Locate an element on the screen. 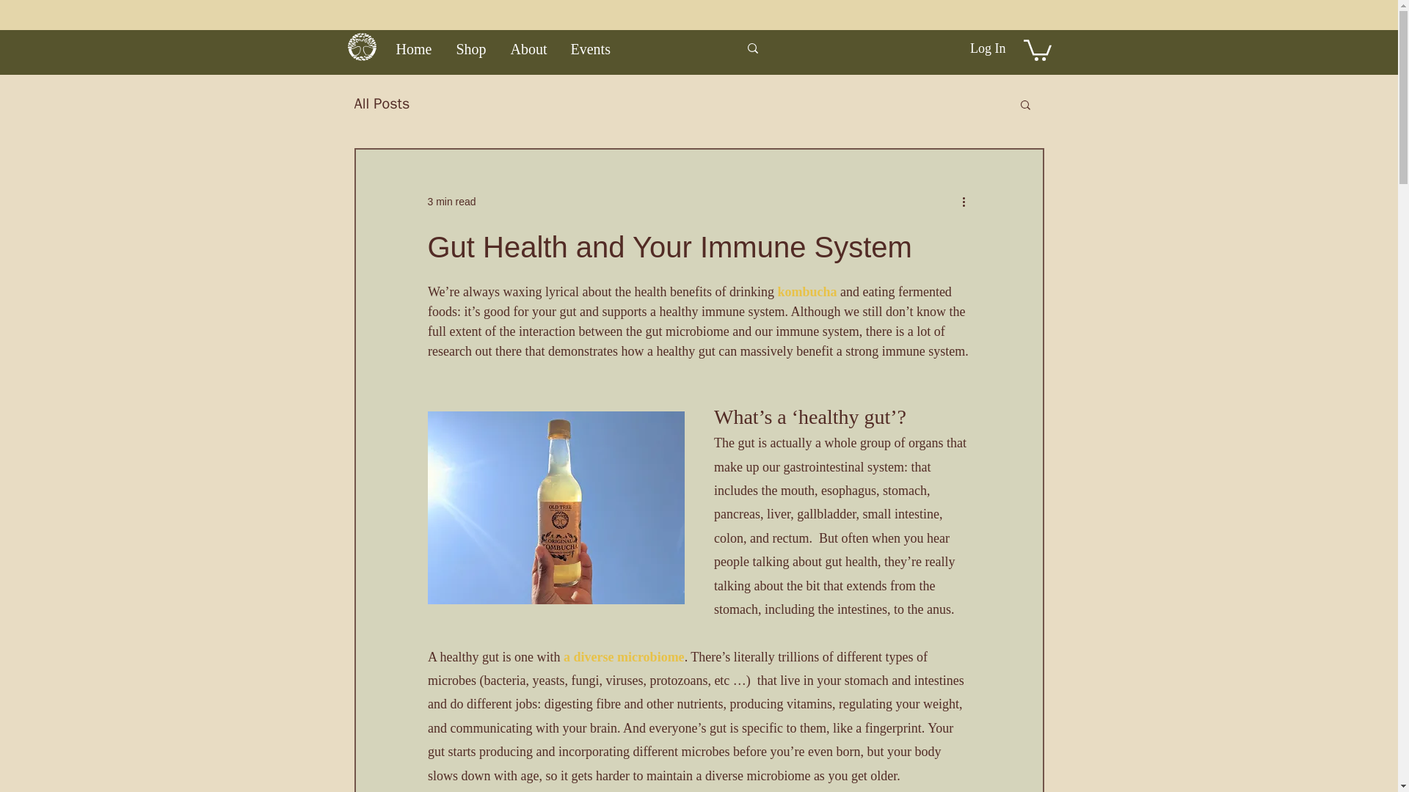 The width and height of the screenshot is (1409, 792). All Posts is located at coordinates (382, 104).